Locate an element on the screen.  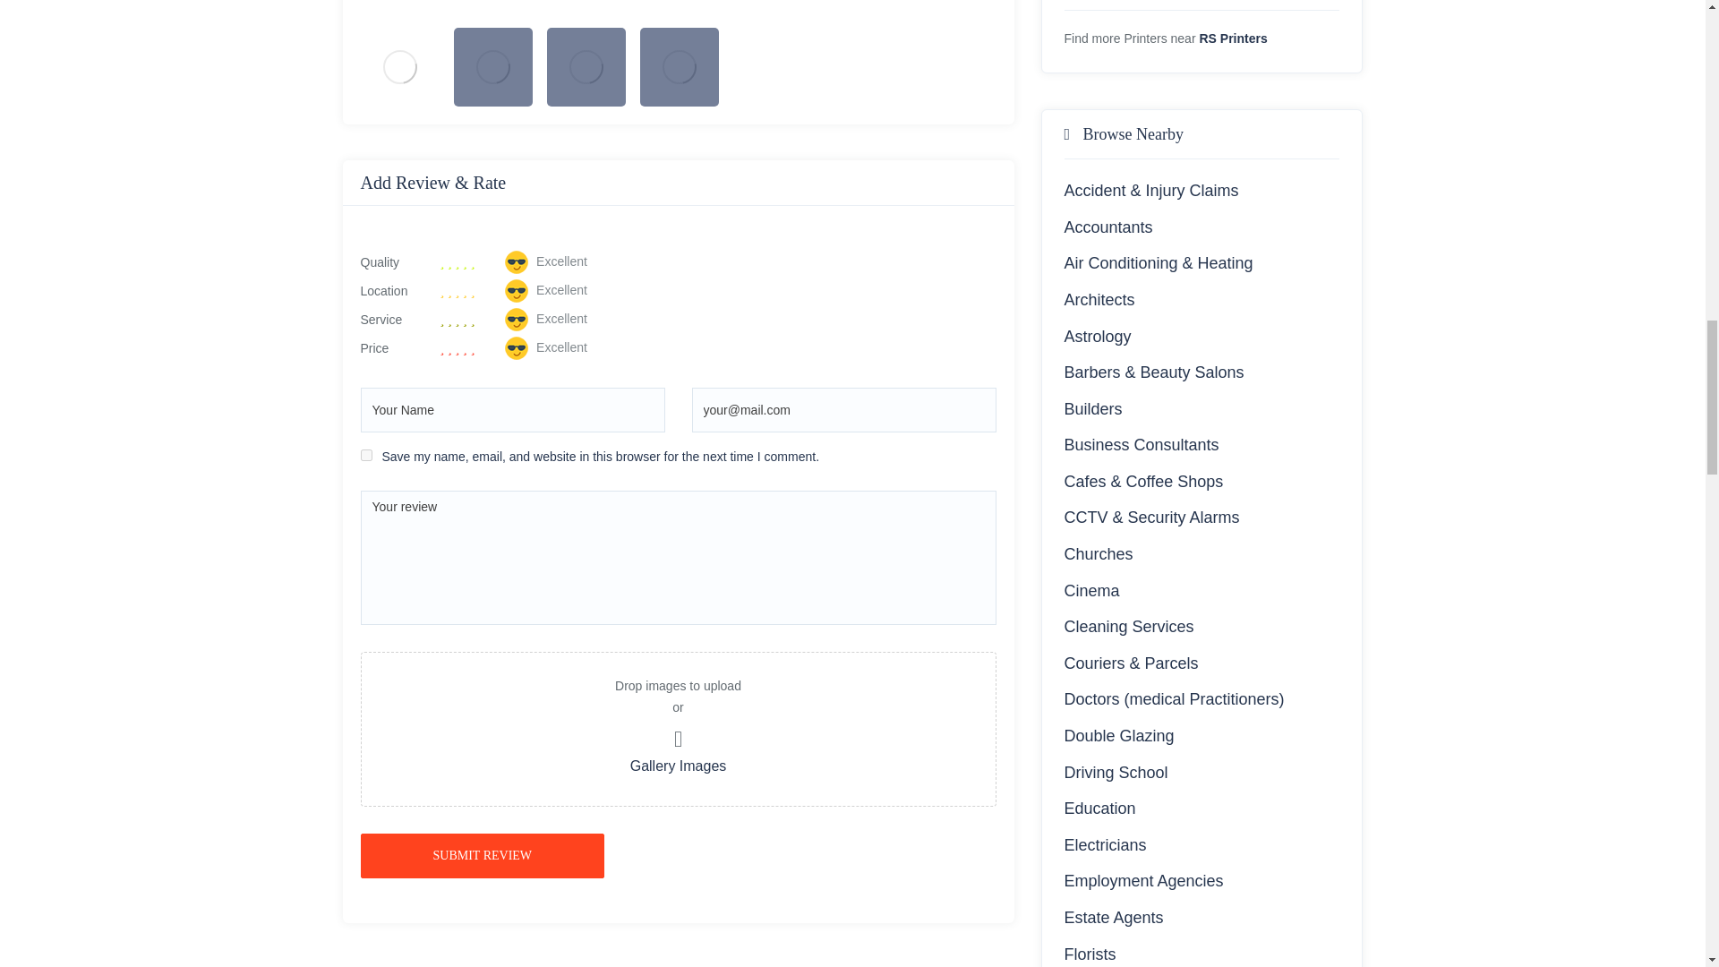
Submit Review is located at coordinates (482, 855).